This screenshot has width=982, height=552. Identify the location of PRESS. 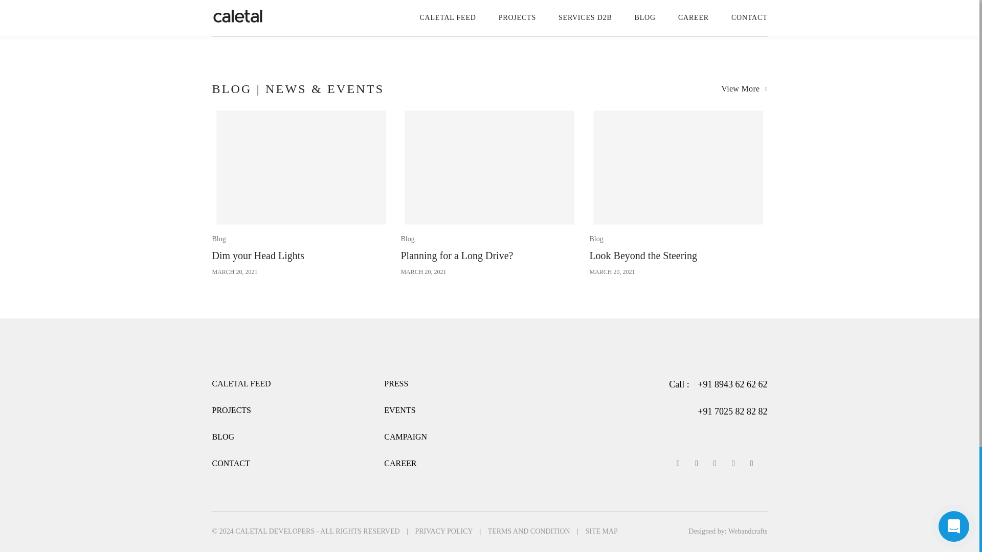
(396, 383).